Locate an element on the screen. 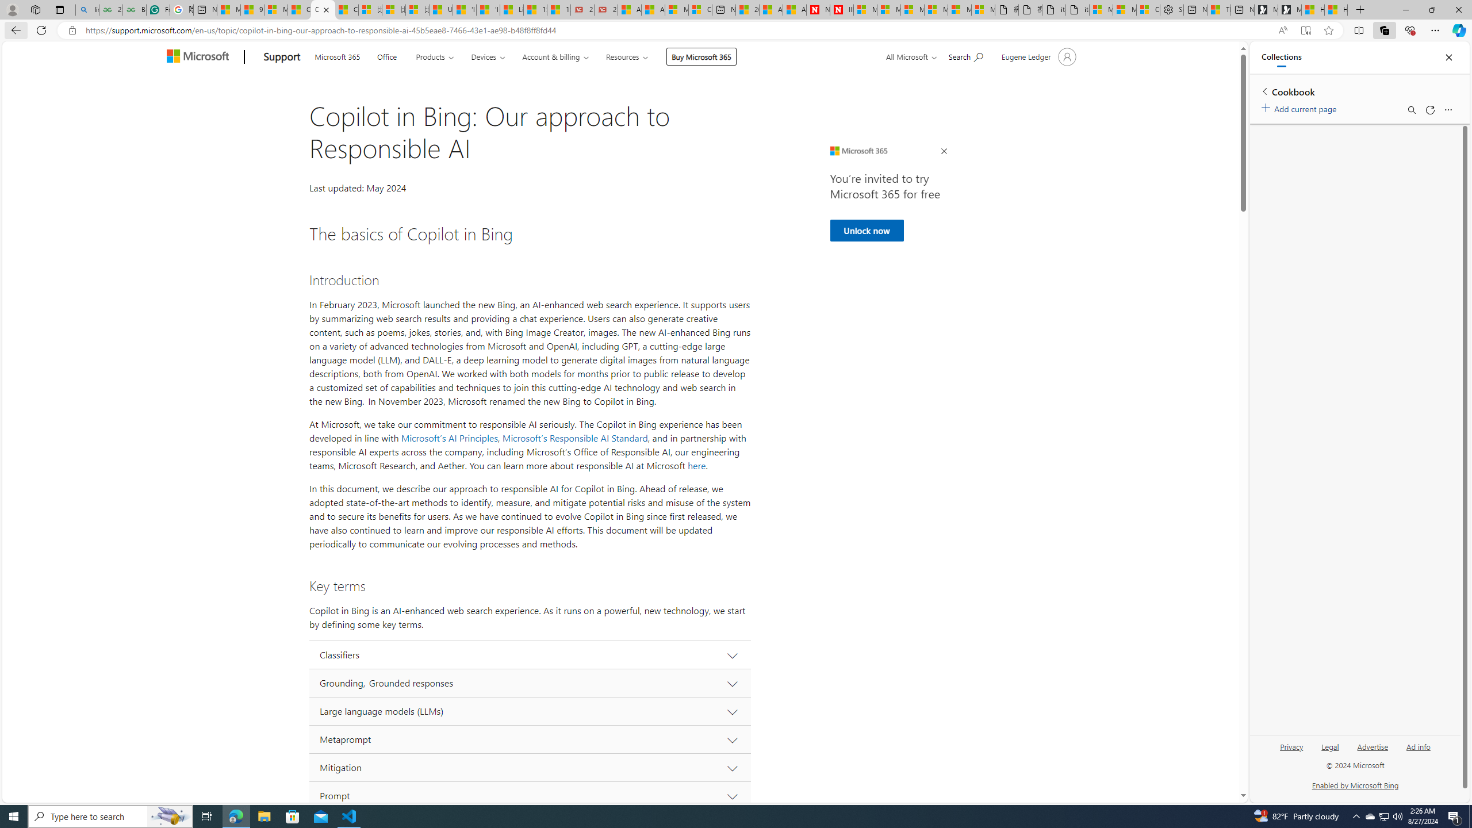 The image size is (1472, 828). Browser essentials is located at coordinates (1410, 30).